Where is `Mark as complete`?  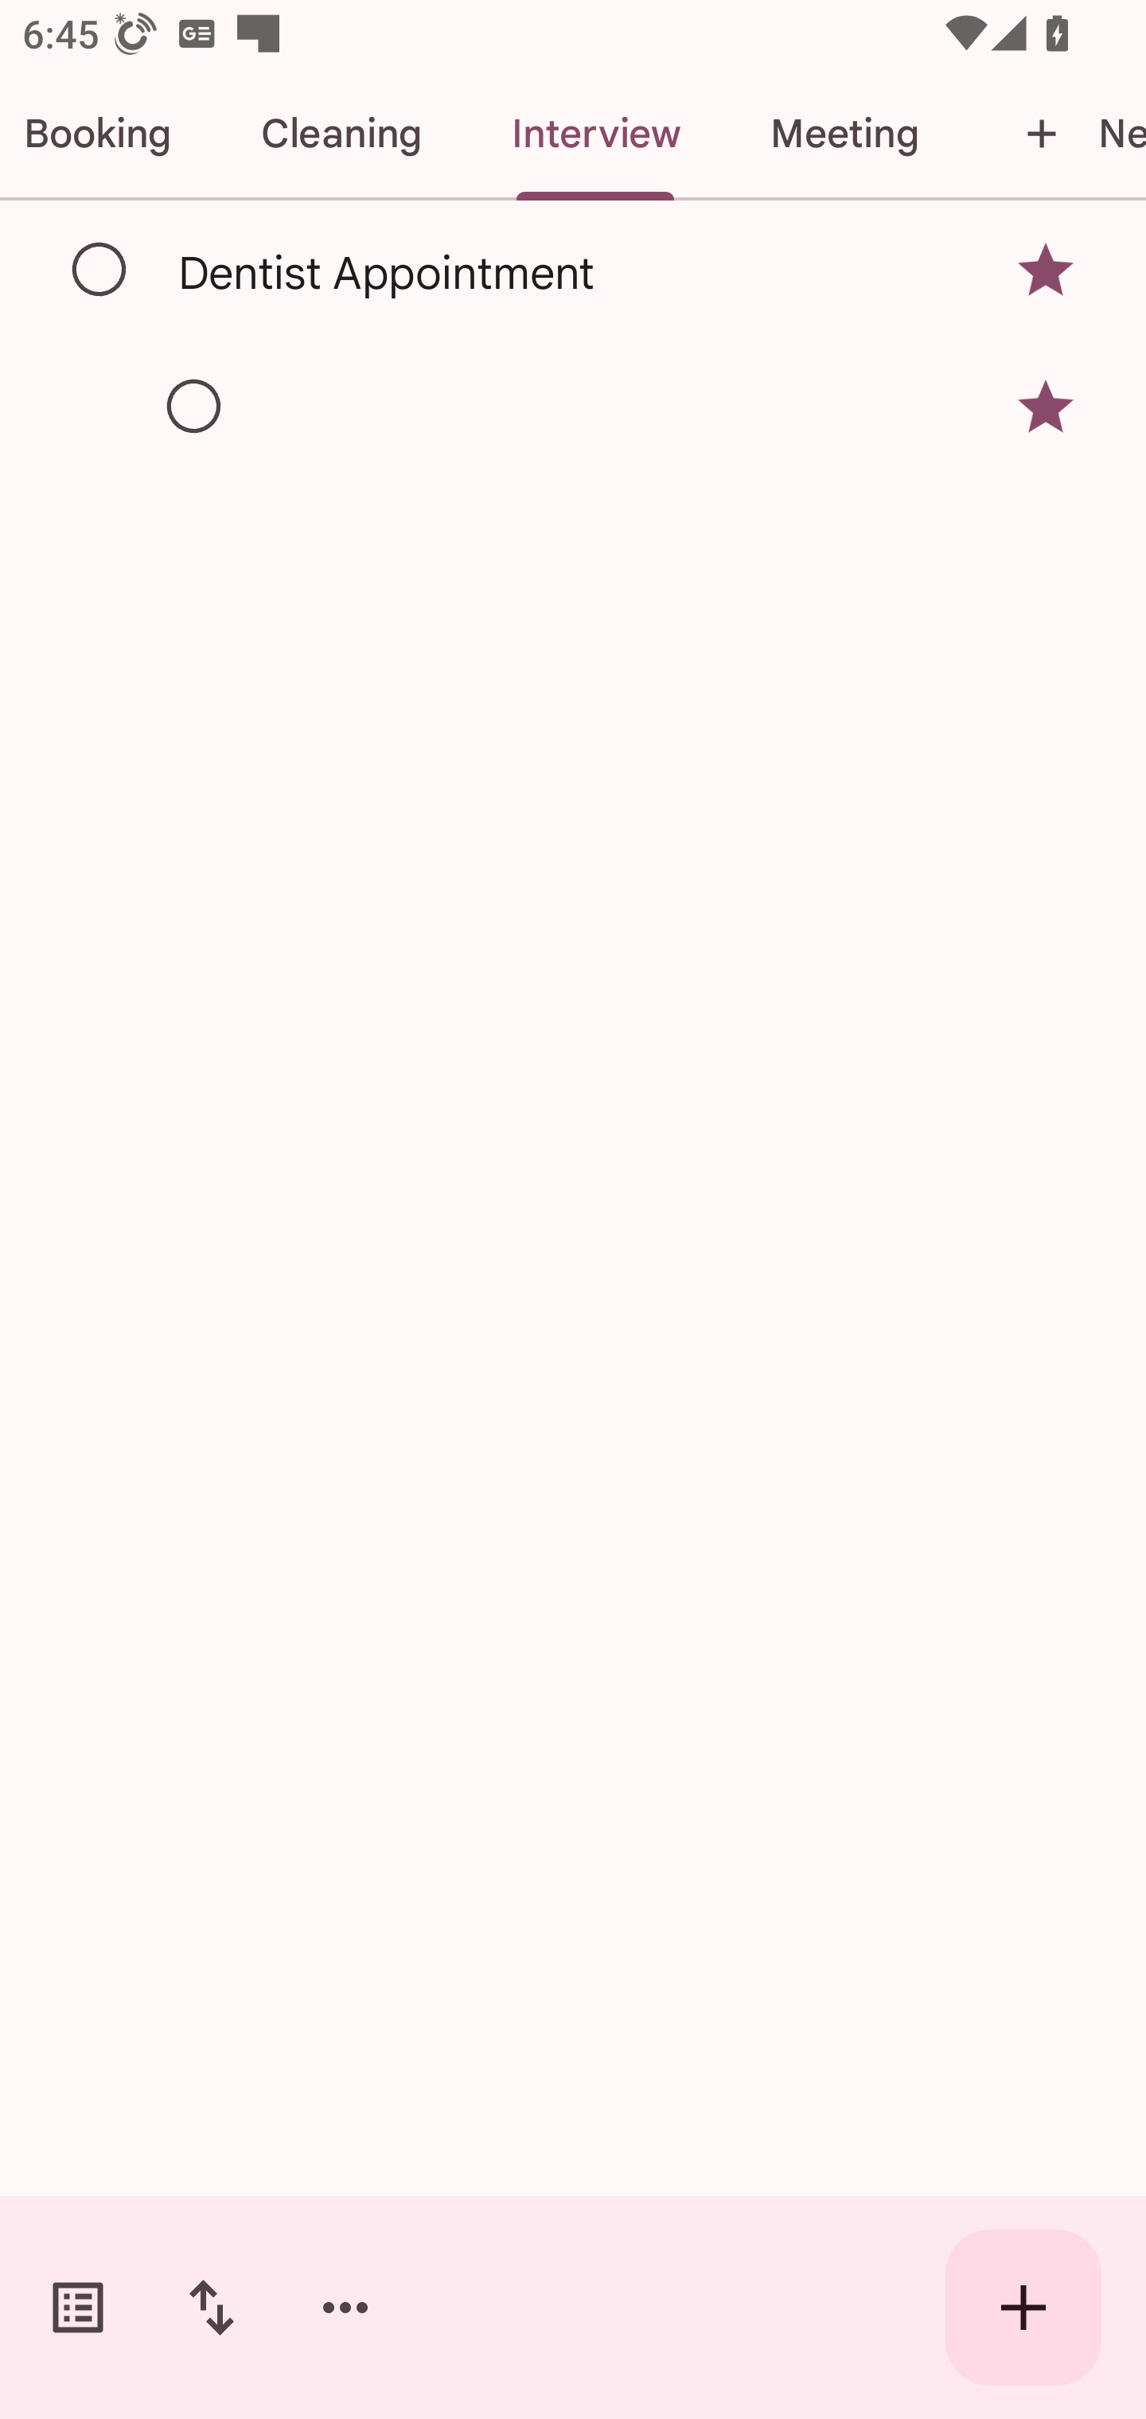 Mark as complete is located at coordinates (100, 271).